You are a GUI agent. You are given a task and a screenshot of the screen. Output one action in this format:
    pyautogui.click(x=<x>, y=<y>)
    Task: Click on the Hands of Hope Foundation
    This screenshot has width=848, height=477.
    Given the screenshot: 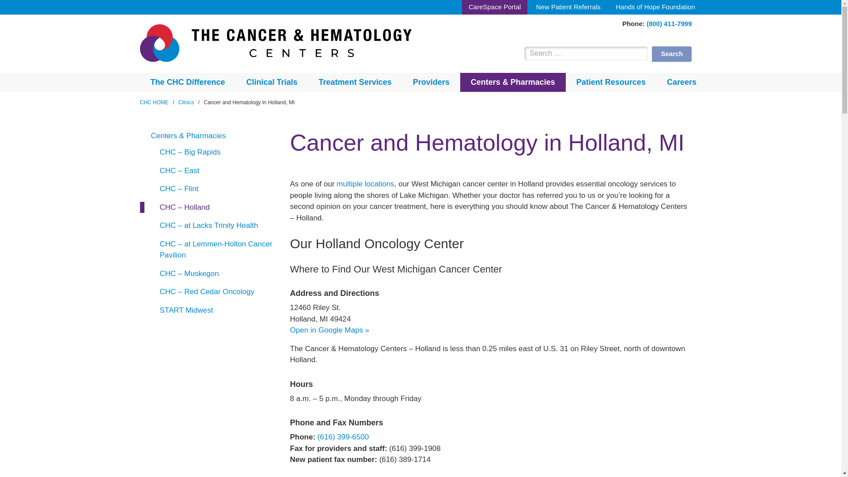 What is the action you would take?
    pyautogui.click(x=655, y=7)
    